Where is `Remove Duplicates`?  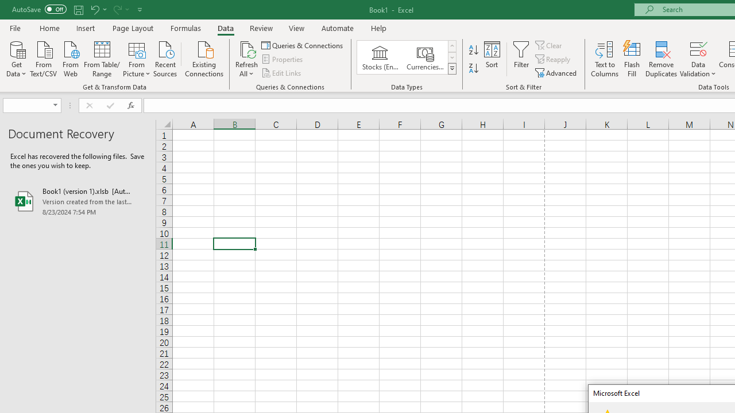 Remove Duplicates is located at coordinates (661, 59).